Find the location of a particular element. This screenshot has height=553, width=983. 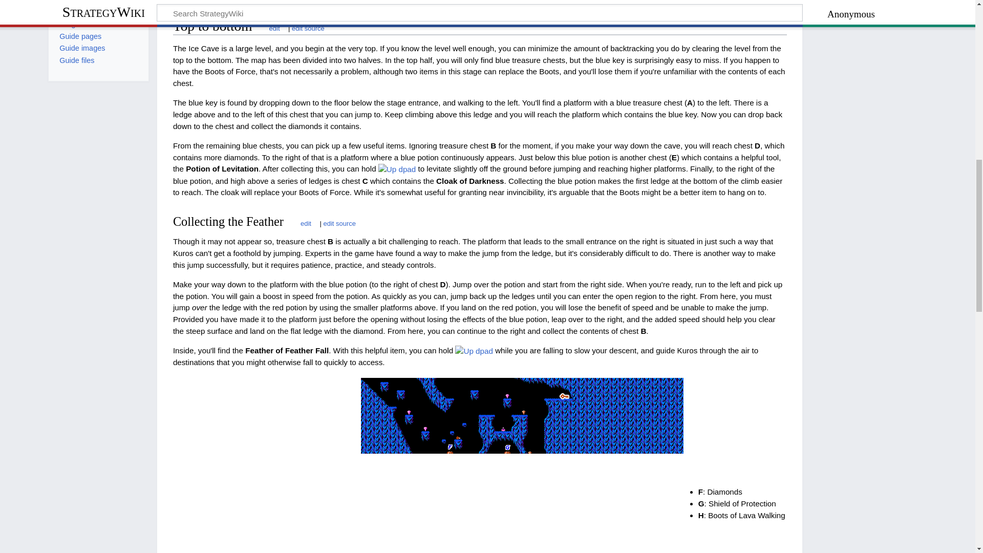

edit is located at coordinates (301, 222).